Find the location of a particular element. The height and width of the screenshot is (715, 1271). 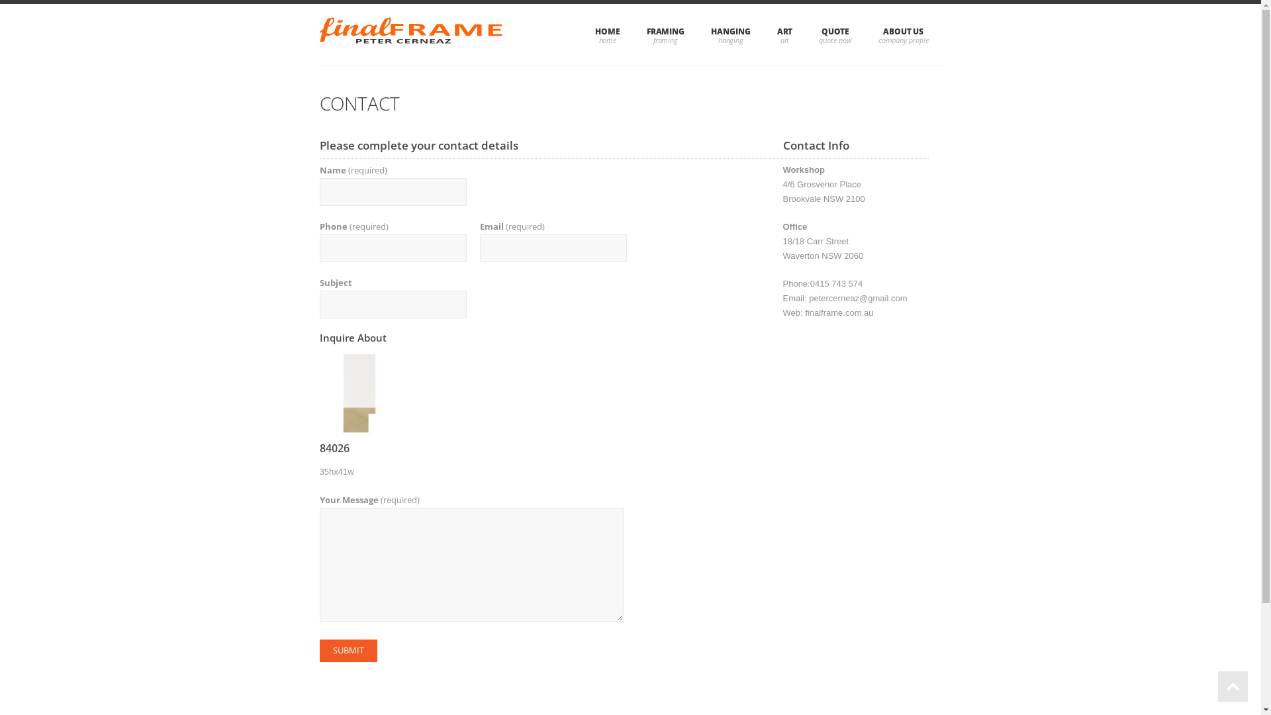

Picture Framing Sydney | FINAL FRAME | is located at coordinates (412, 34).